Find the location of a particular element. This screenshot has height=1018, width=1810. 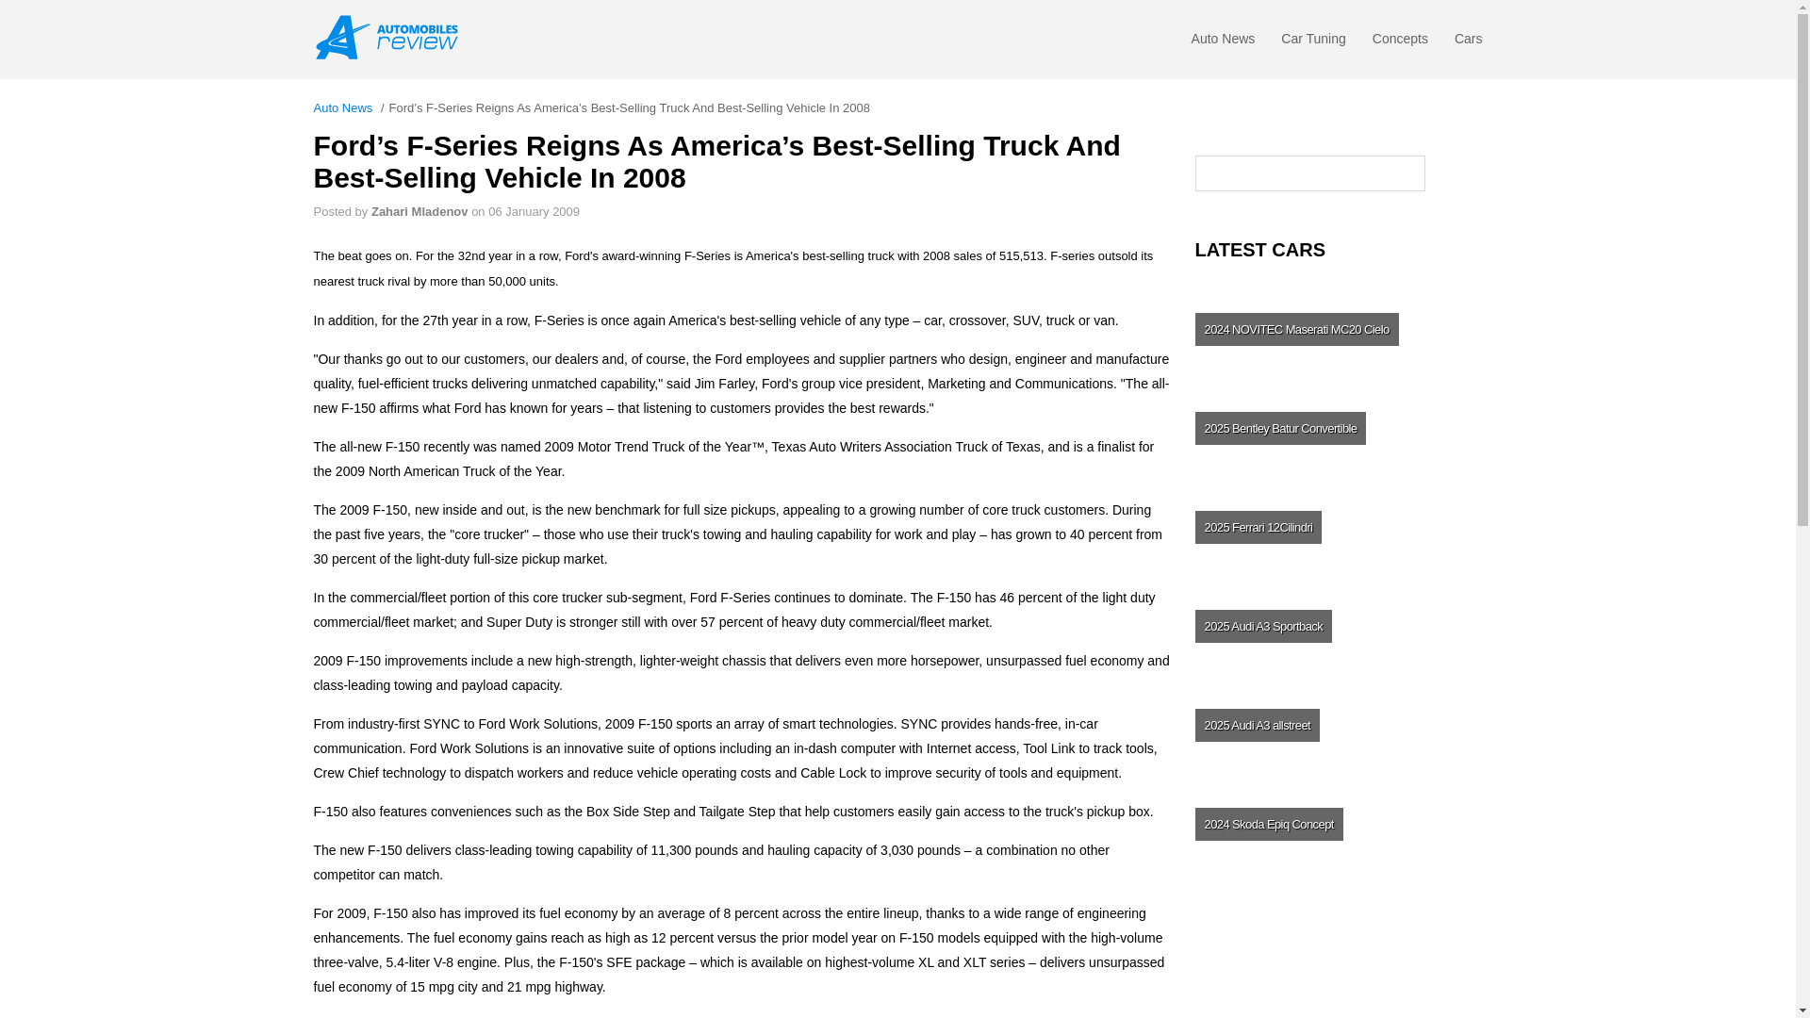

Skoda Epiq Concept is located at coordinates (1337, 824).